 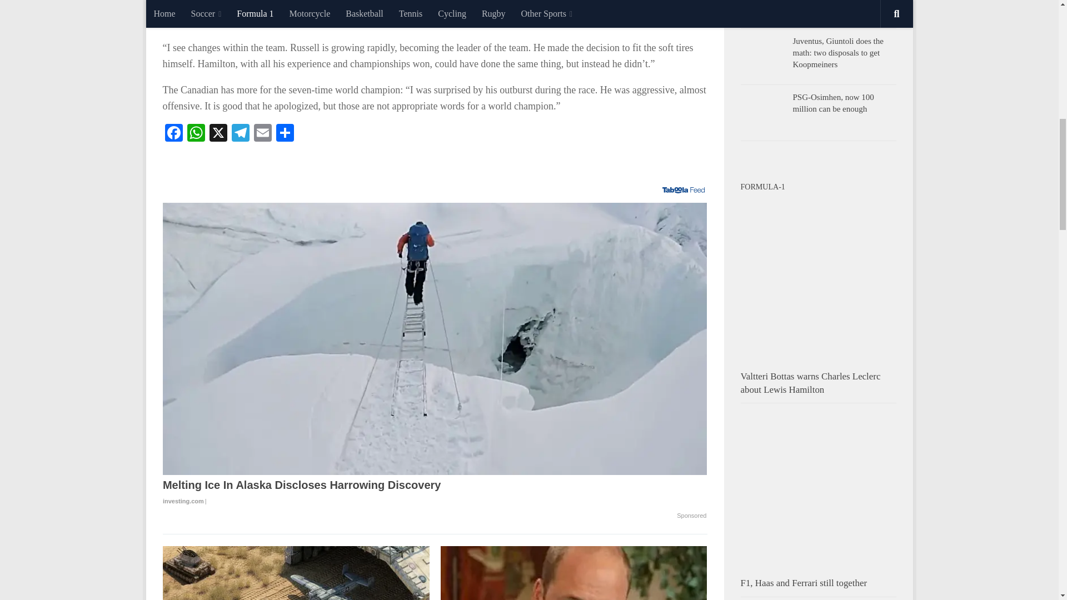 I want to click on Email, so click(x=262, y=134).